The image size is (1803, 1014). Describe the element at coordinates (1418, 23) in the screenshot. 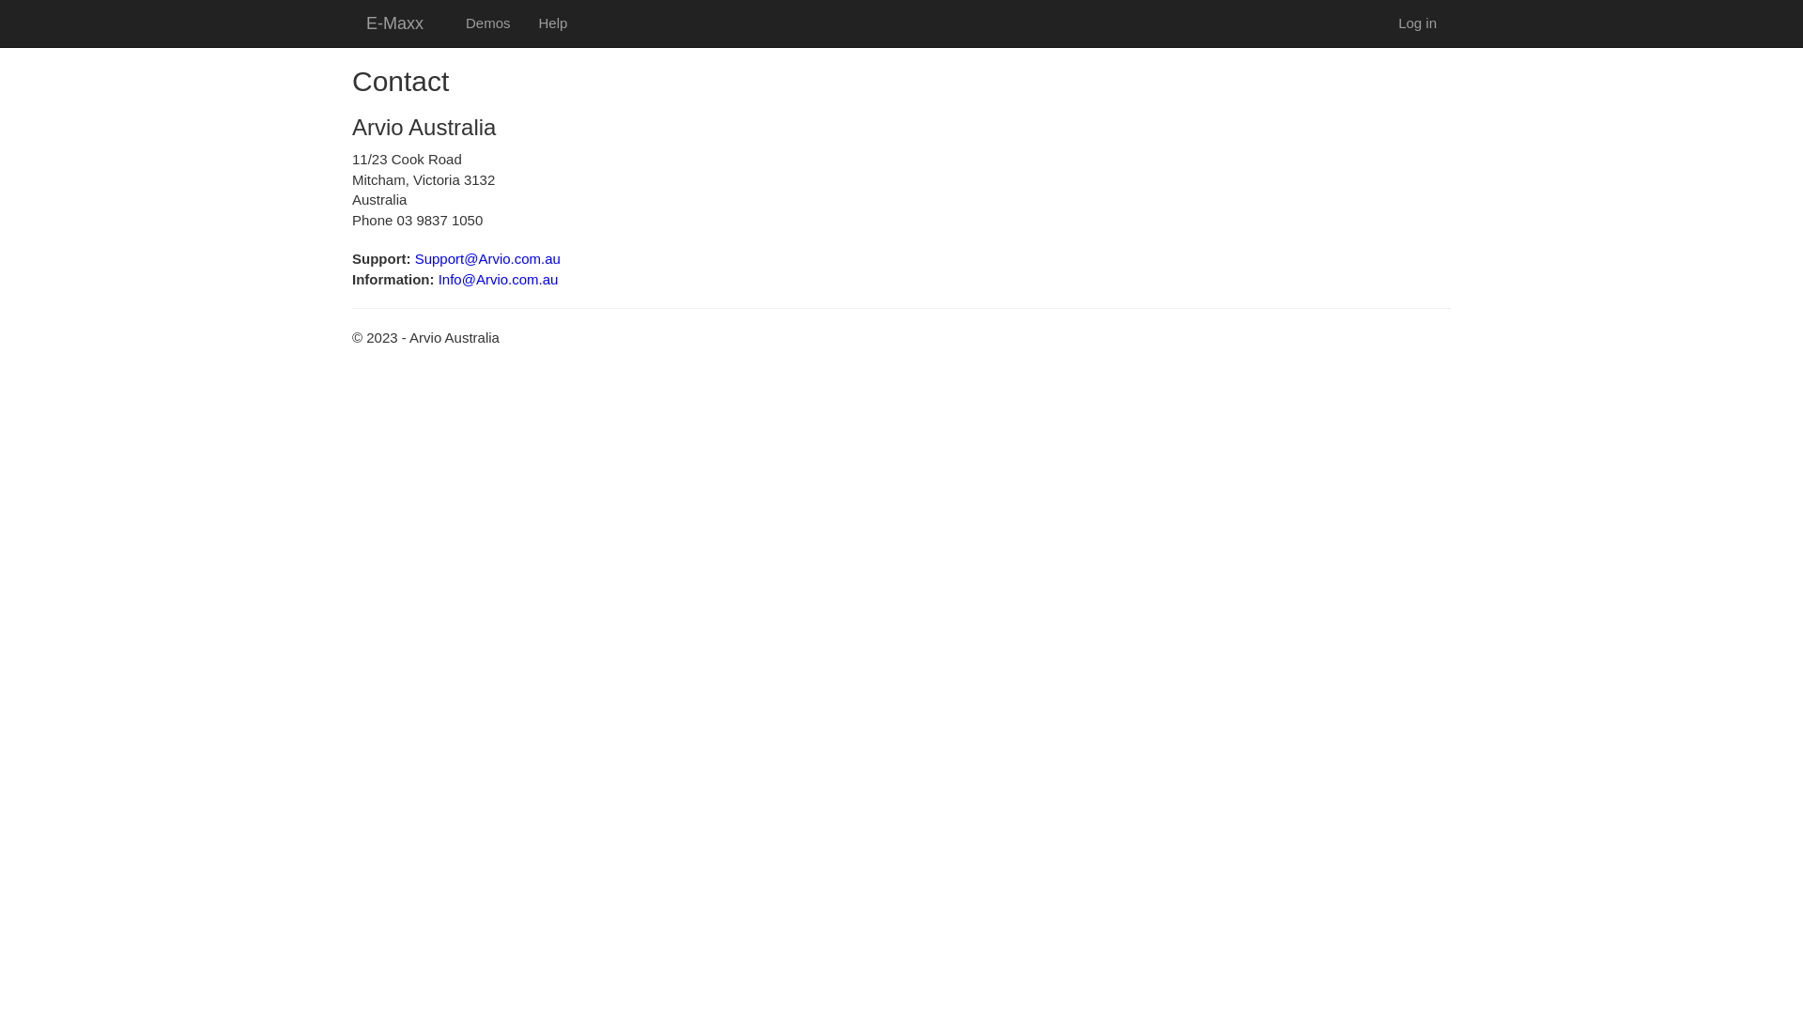

I see `Log in` at that location.